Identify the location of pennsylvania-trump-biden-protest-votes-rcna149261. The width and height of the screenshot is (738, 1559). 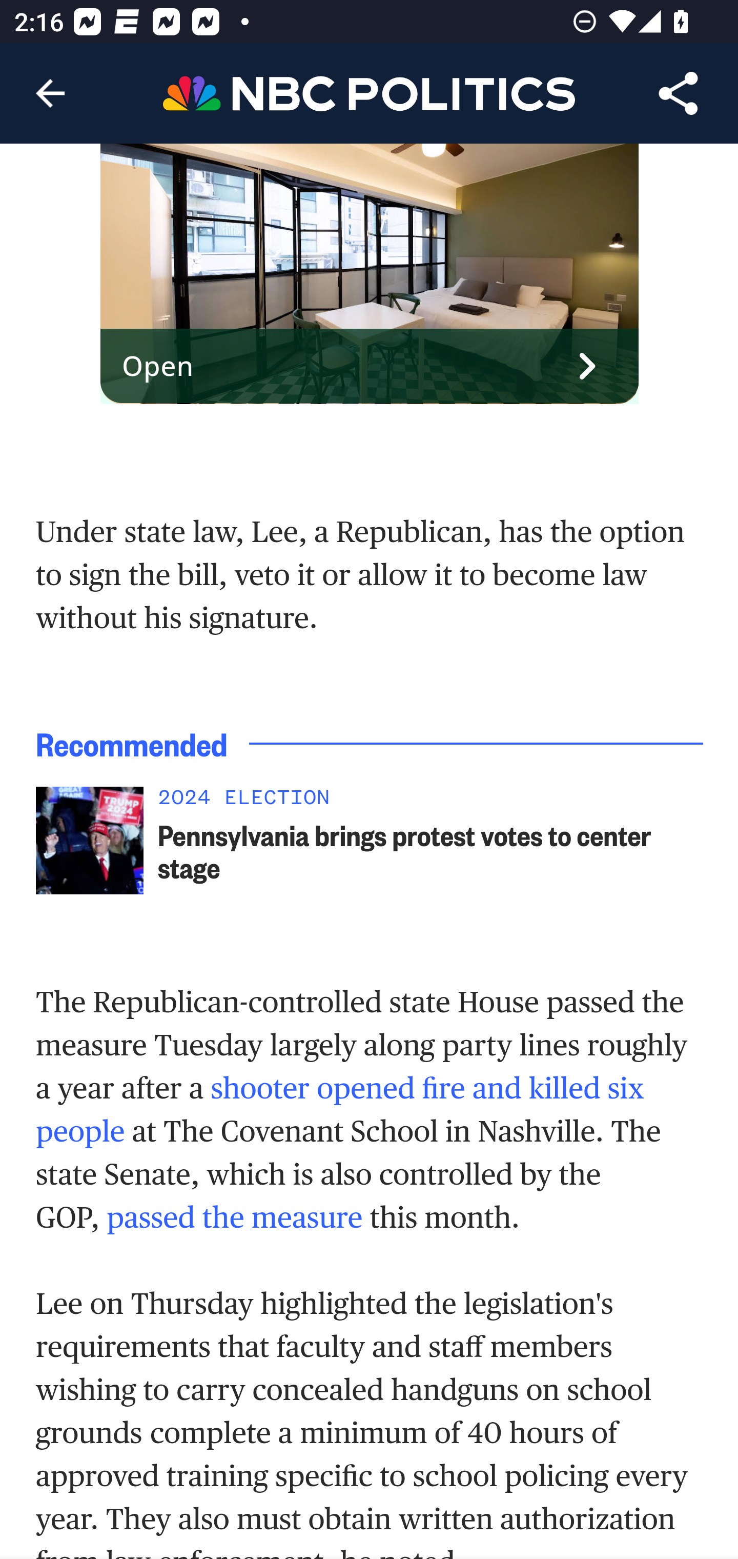
(89, 843).